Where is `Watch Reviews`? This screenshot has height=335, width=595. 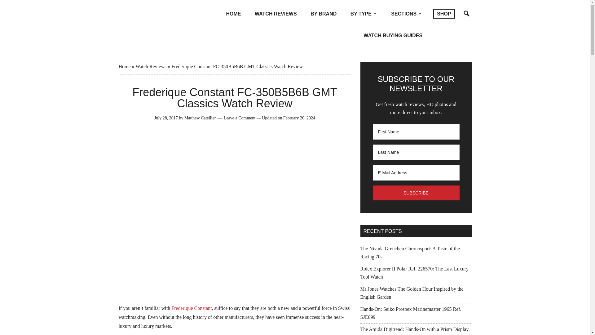
Watch Reviews is located at coordinates (151, 66).